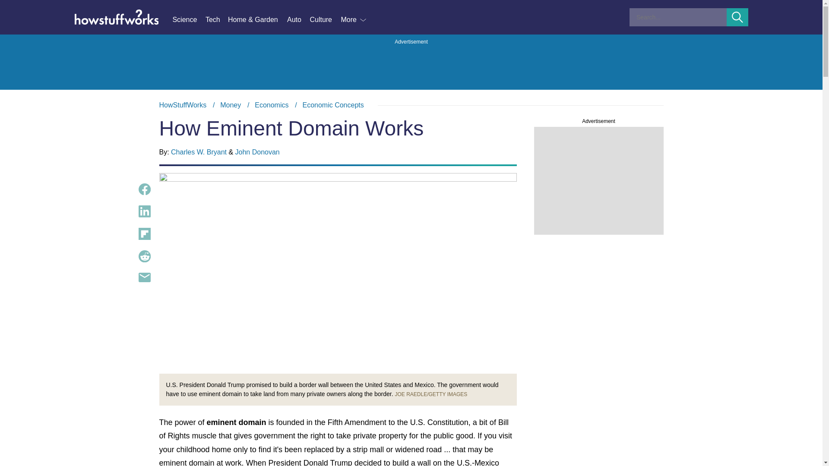  Describe the element at coordinates (188, 20) in the screenshot. I see `Share Content on Reddit` at that location.